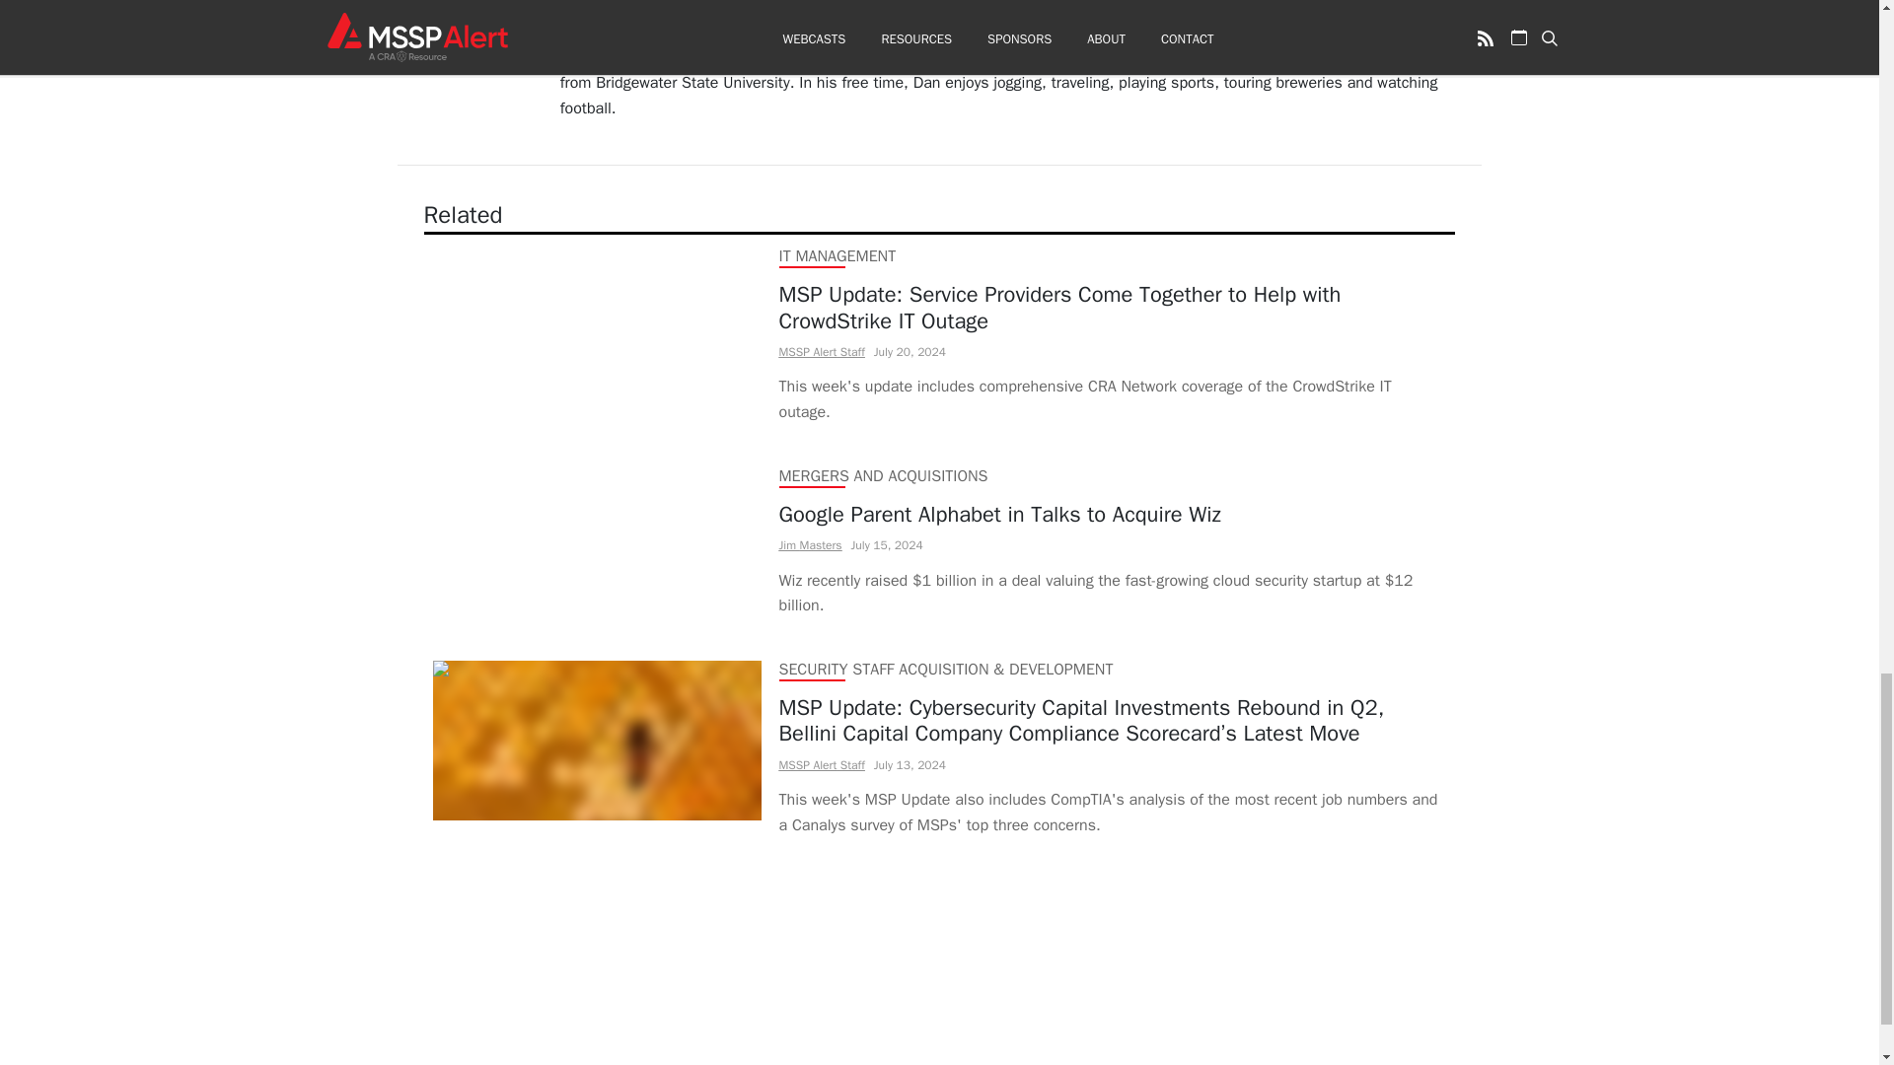  Describe the element at coordinates (884, 475) in the screenshot. I see `MERGERS AND ACQUISITIONS` at that location.